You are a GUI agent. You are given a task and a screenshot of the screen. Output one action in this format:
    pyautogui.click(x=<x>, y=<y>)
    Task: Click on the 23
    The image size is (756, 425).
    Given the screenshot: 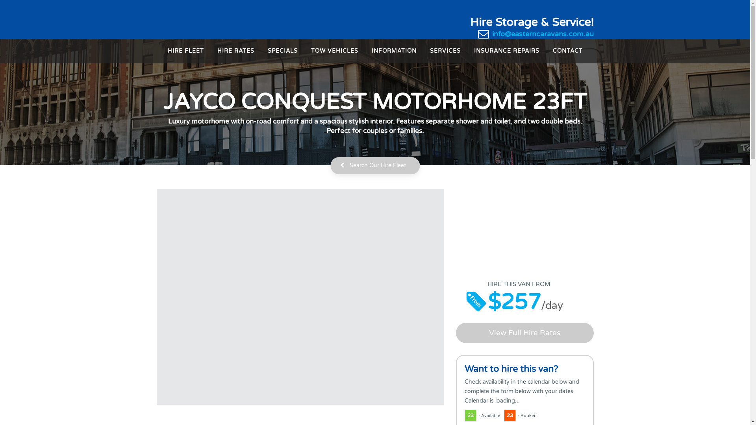 What is the action you would take?
    pyautogui.click(x=470, y=416)
    